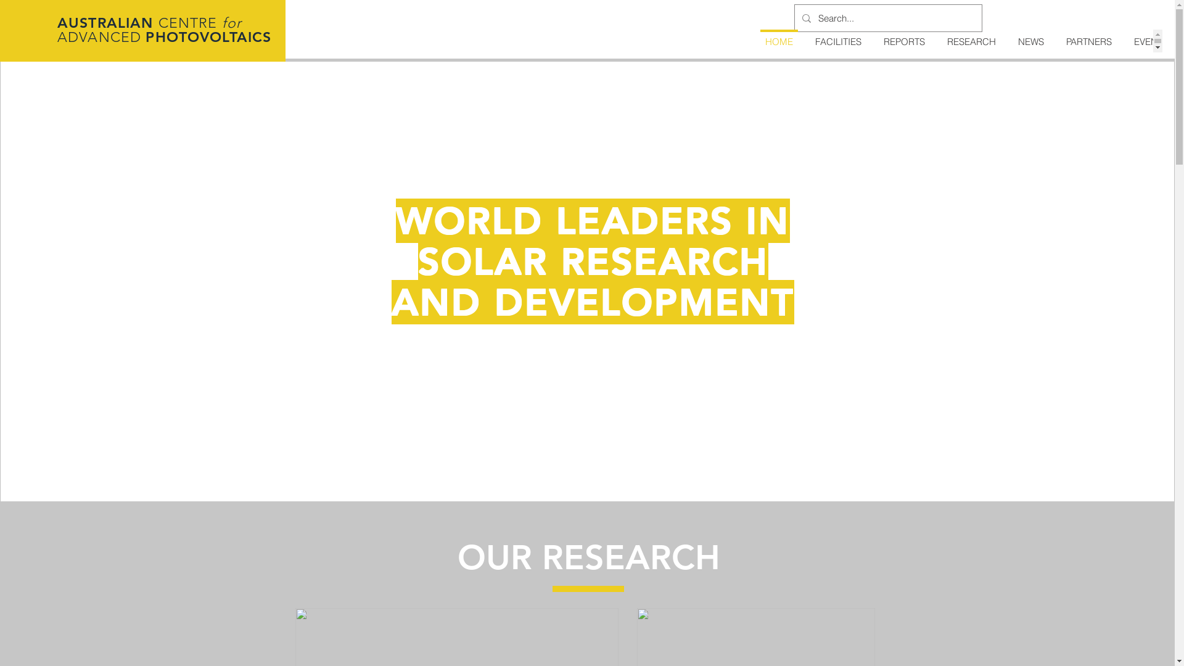 This screenshot has width=1184, height=666. What do you see at coordinates (904, 41) in the screenshot?
I see `REPORTS` at bounding box center [904, 41].